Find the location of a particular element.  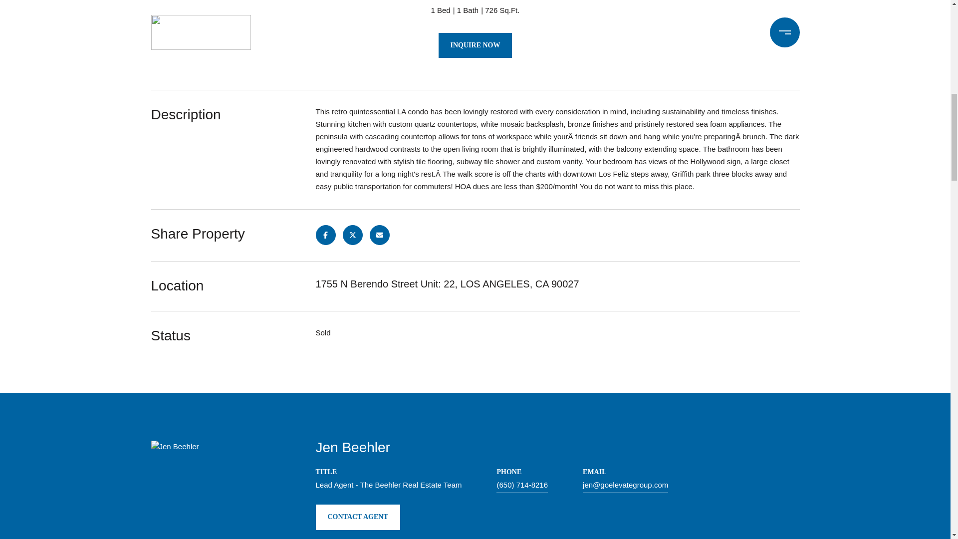

INQUIRE NOW is located at coordinates (476, 45).